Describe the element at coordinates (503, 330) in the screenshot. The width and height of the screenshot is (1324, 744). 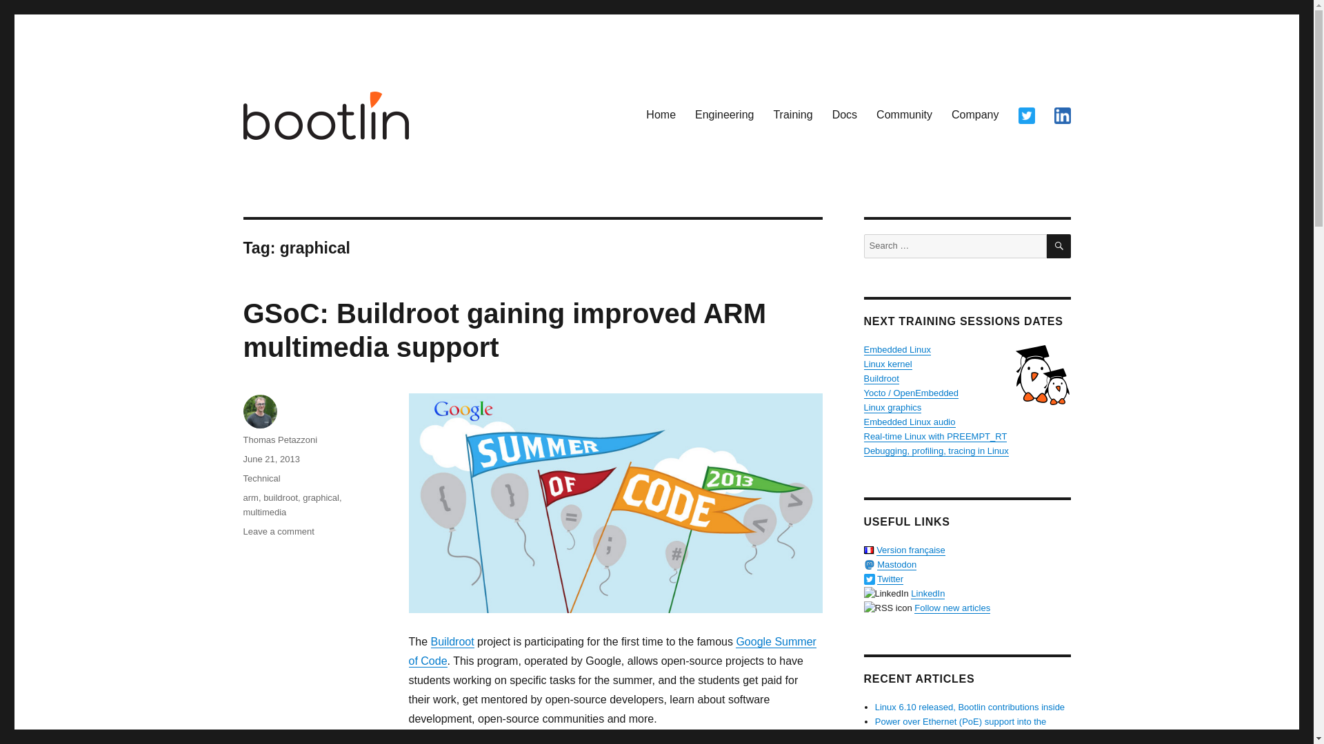
I see `GSoC: Buildroot gaining improved ARM multimedia support` at that location.